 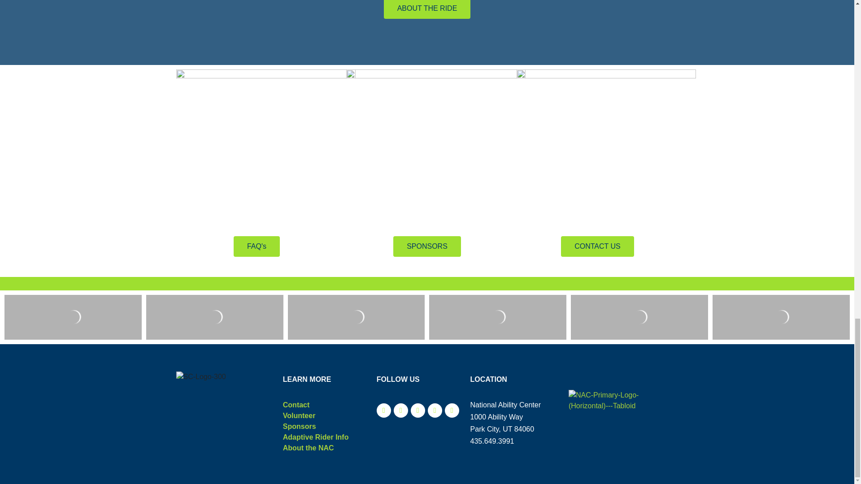 What do you see at coordinates (427, 9) in the screenshot?
I see `ABOUT THE RIDE` at bounding box center [427, 9].